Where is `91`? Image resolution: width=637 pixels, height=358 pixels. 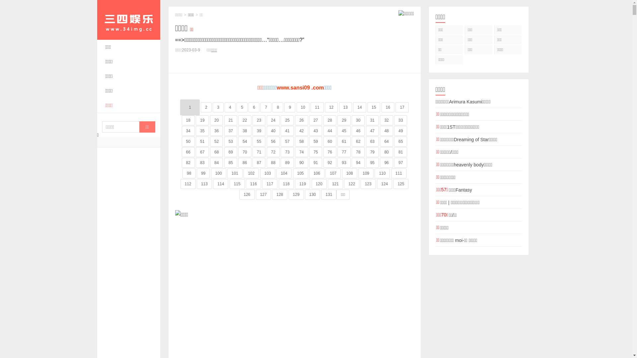
91 is located at coordinates (316, 163).